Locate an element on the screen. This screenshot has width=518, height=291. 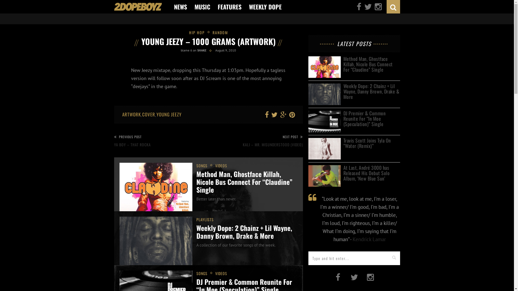
COVER is located at coordinates (148, 114).